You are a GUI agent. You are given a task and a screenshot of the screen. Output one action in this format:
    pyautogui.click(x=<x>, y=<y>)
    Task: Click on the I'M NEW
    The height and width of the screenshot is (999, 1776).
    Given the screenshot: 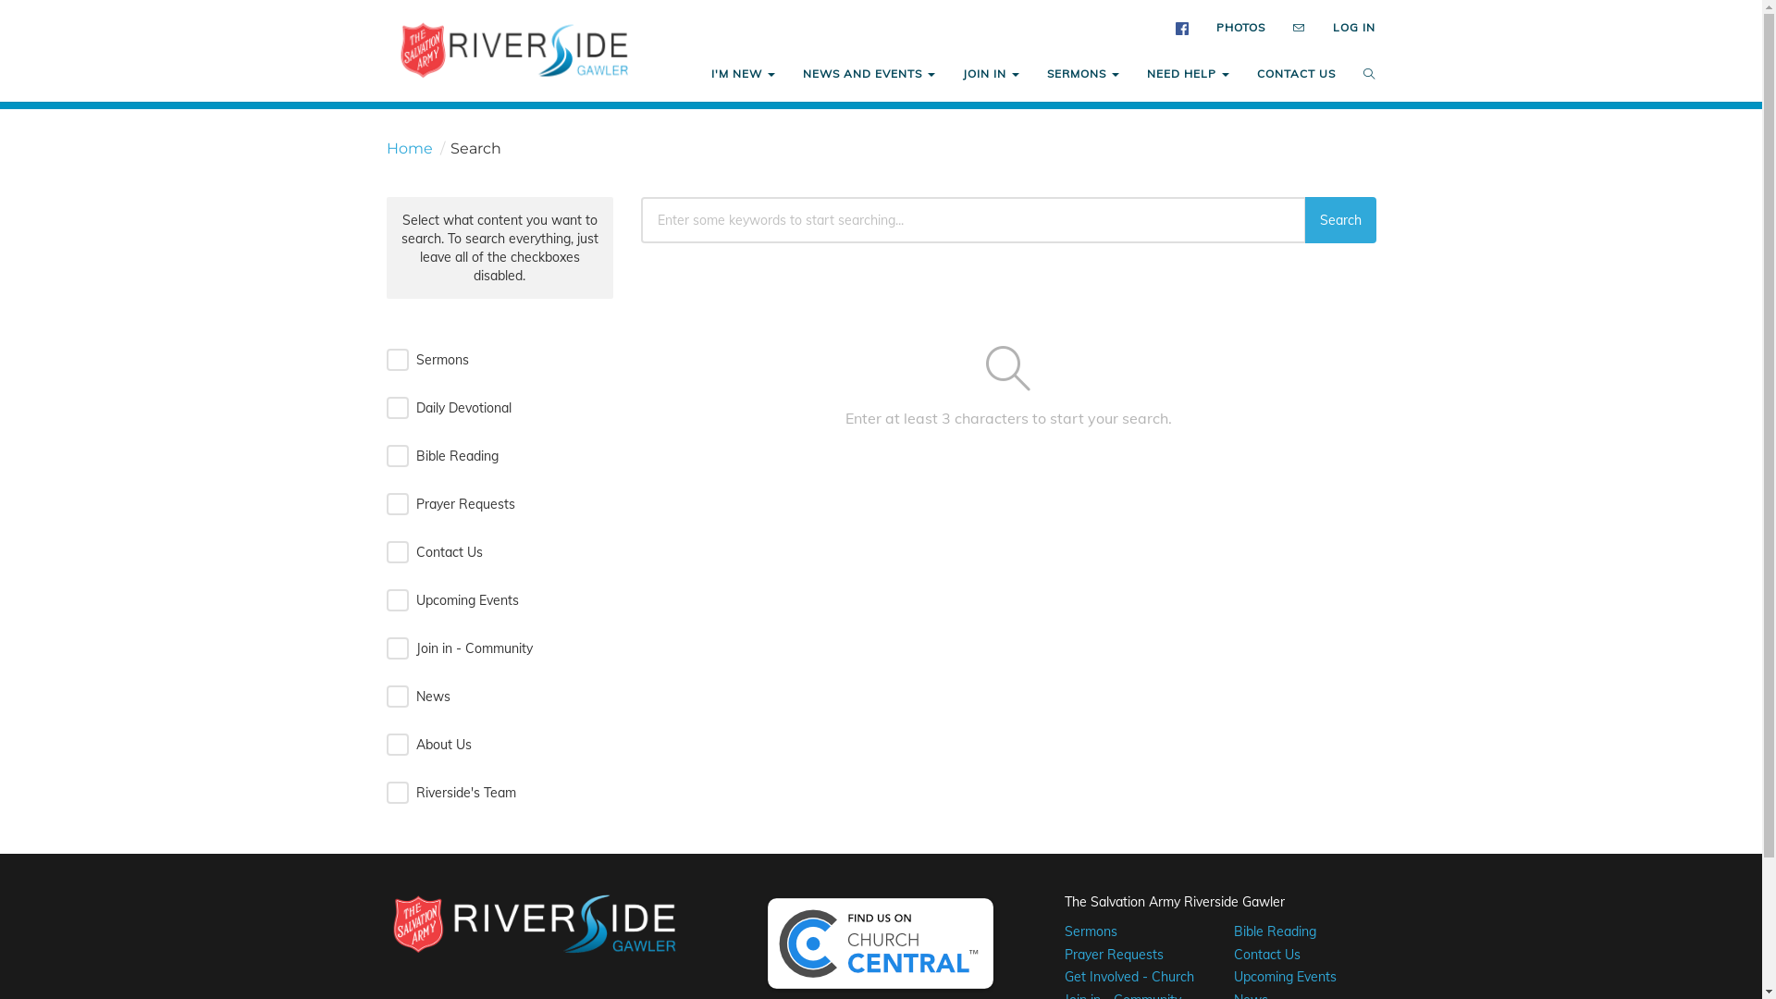 What is the action you would take?
    pyautogui.click(x=744, y=74)
    